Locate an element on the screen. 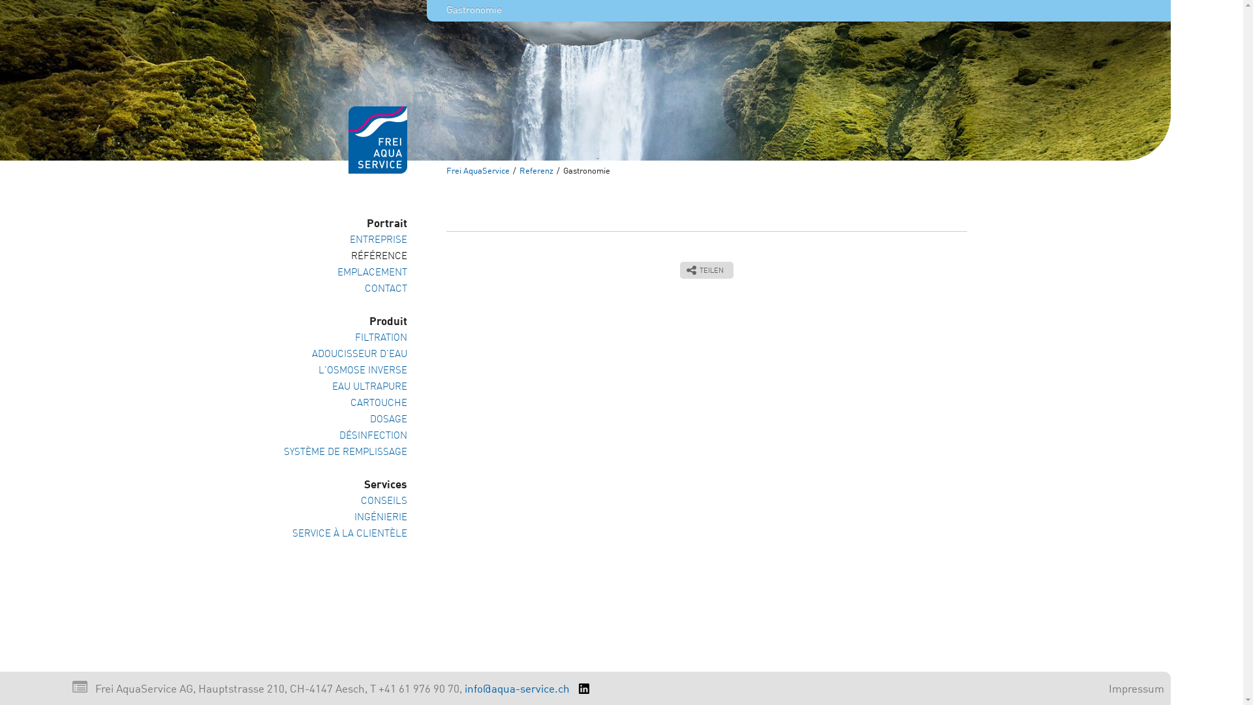 Image resolution: width=1253 pixels, height=705 pixels. ENTREPRISE is located at coordinates (342, 240).